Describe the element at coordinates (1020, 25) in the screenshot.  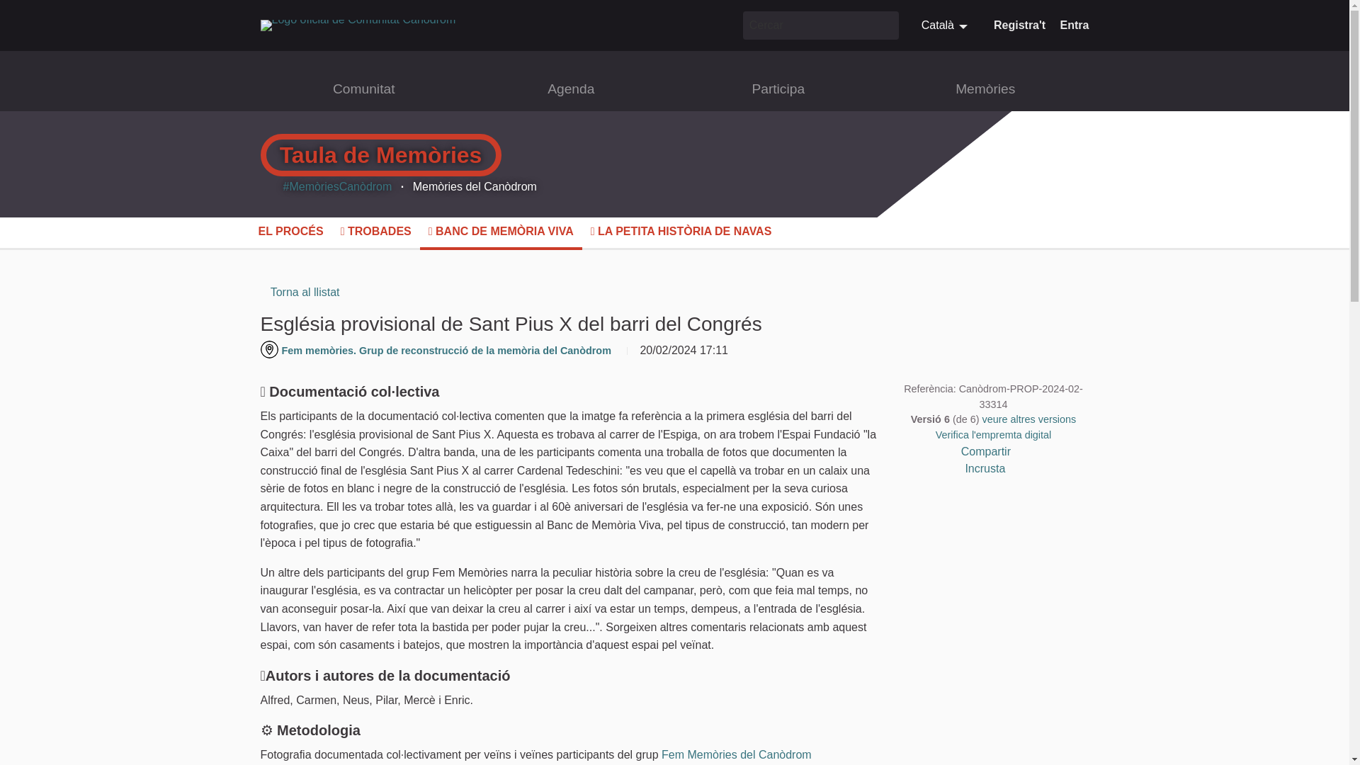
I see `Registra't` at that location.